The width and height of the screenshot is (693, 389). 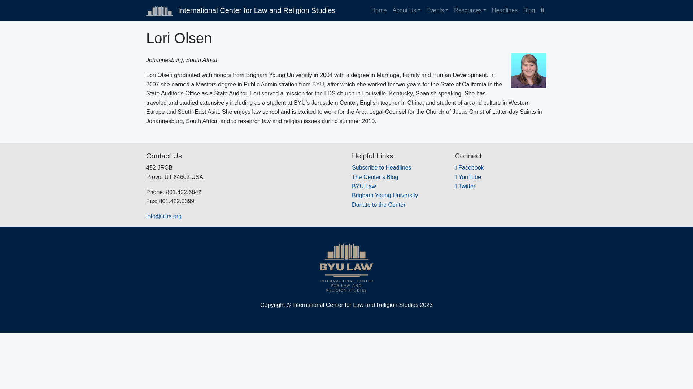 I want to click on Resources, so click(x=470, y=10).